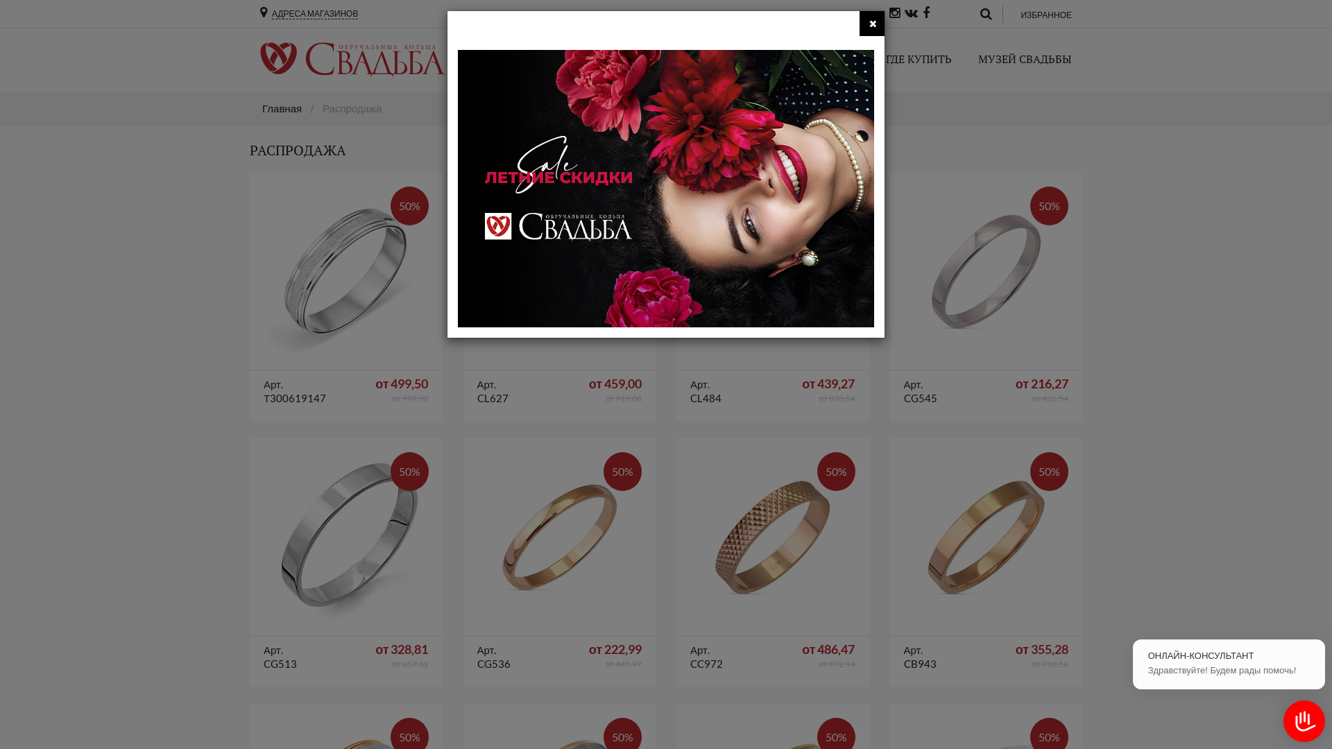  What do you see at coordinates (559, 272) in the screenshot?
I see `CL627` at bounding box center [559, 272].